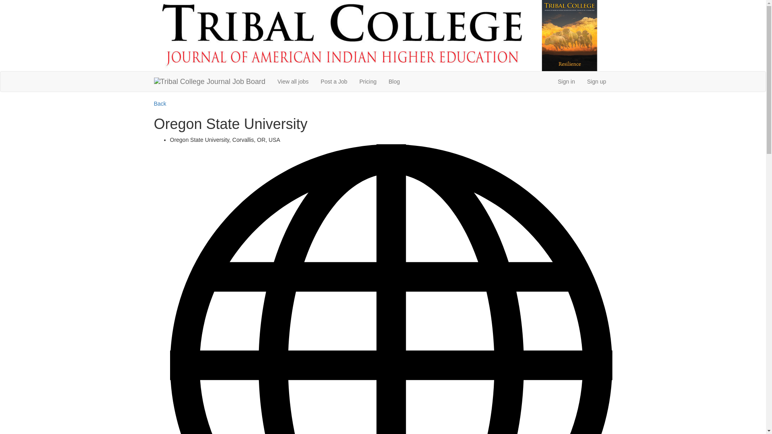  I want to click on View all jobs, so click(293, 81).